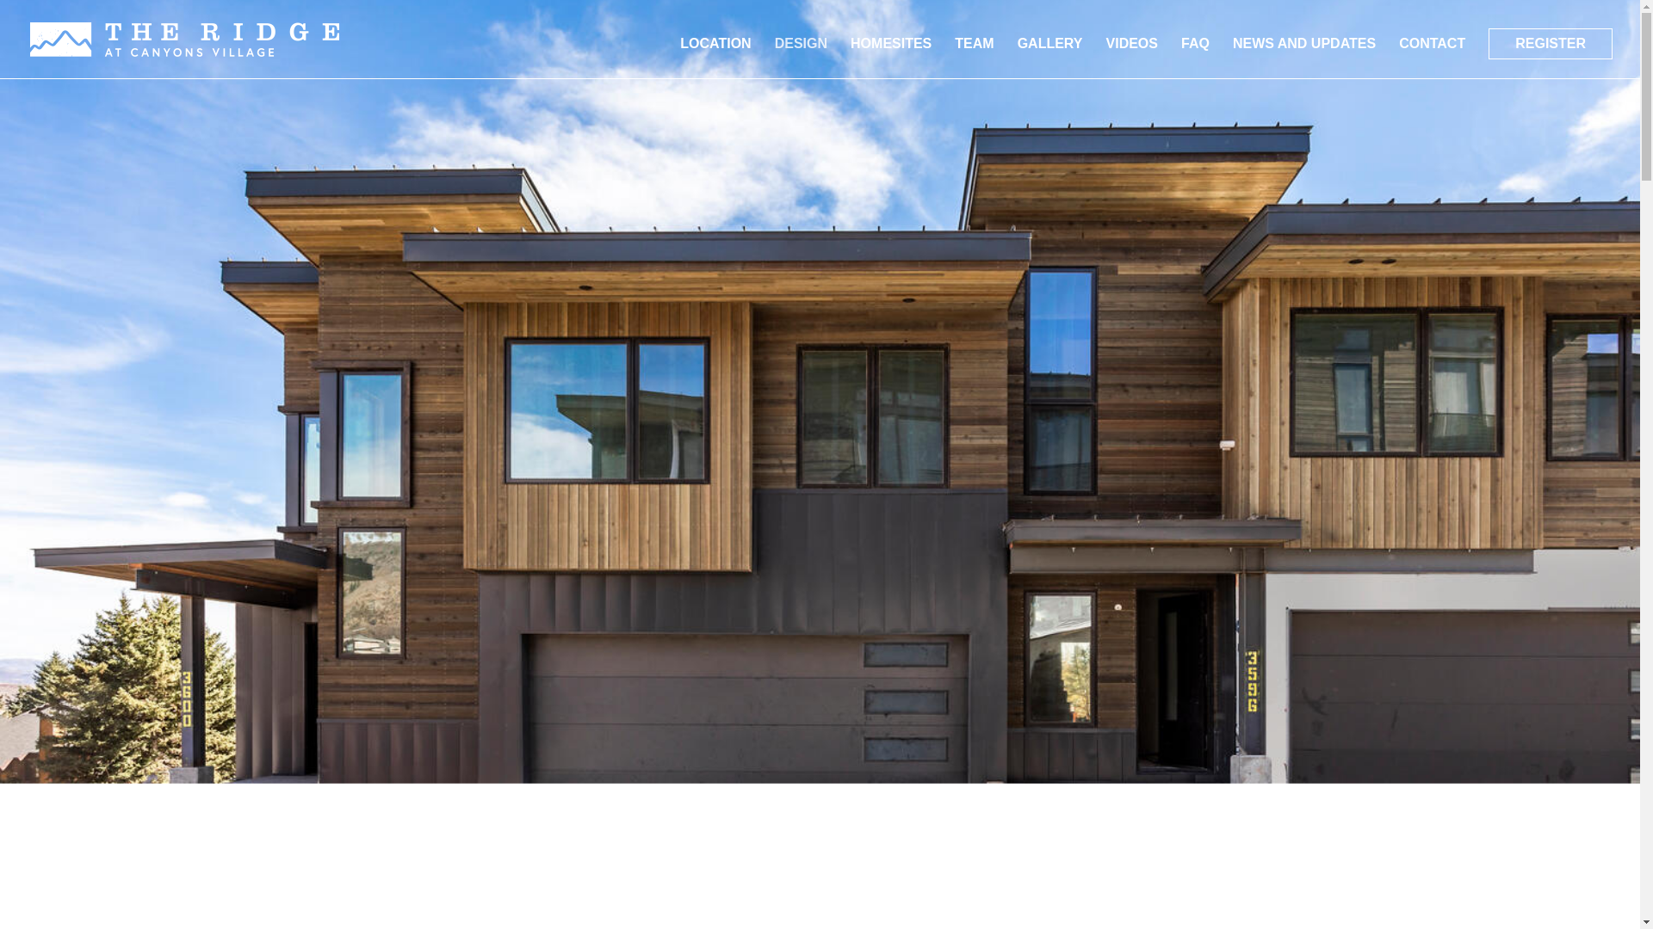 The width and height of the screenshot is (1653, 929). Describe the element at coordinates (715, 58) in the screenshot. I see `LOCATION` at that location.